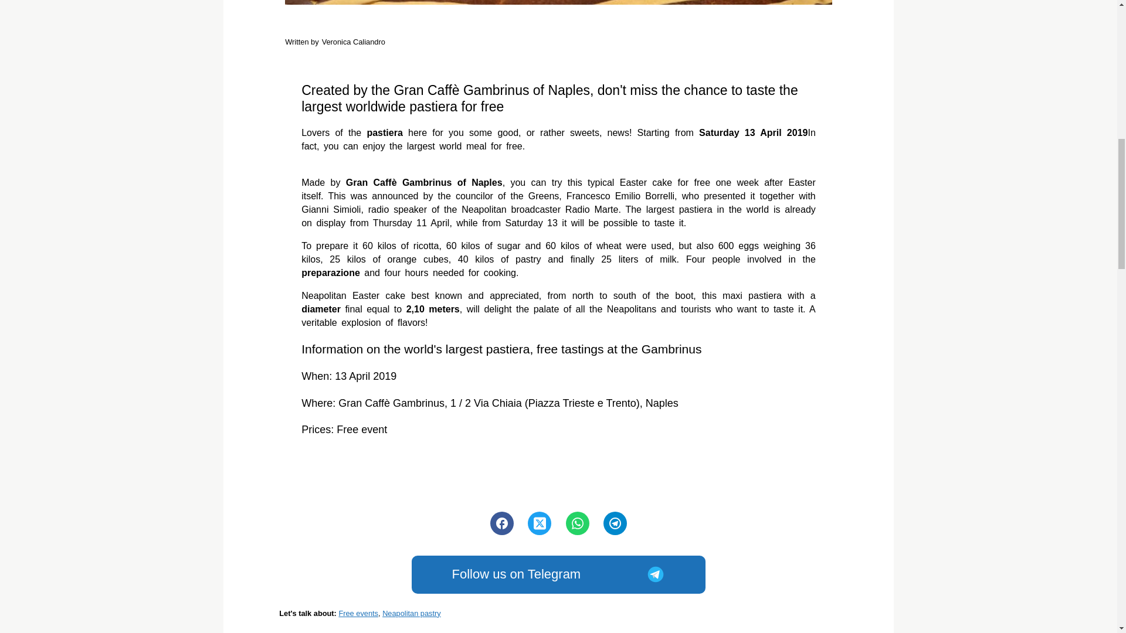  What do you see at coordinates (412, 613) in the screenshot?
I see `Free events` at bounding box center [412, 613].